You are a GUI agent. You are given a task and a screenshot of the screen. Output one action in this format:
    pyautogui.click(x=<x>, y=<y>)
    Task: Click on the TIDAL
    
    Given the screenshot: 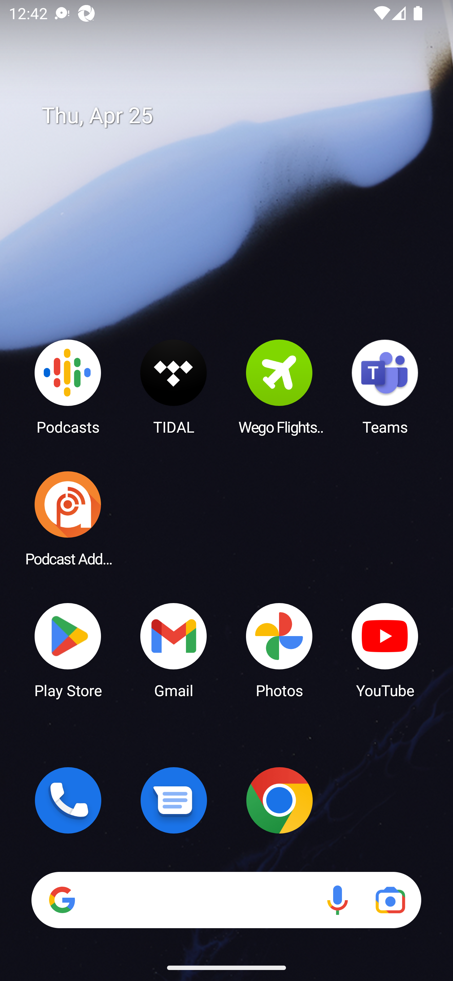 What is the action you would take?
    pyautogui.click(x=174, y=386)
    